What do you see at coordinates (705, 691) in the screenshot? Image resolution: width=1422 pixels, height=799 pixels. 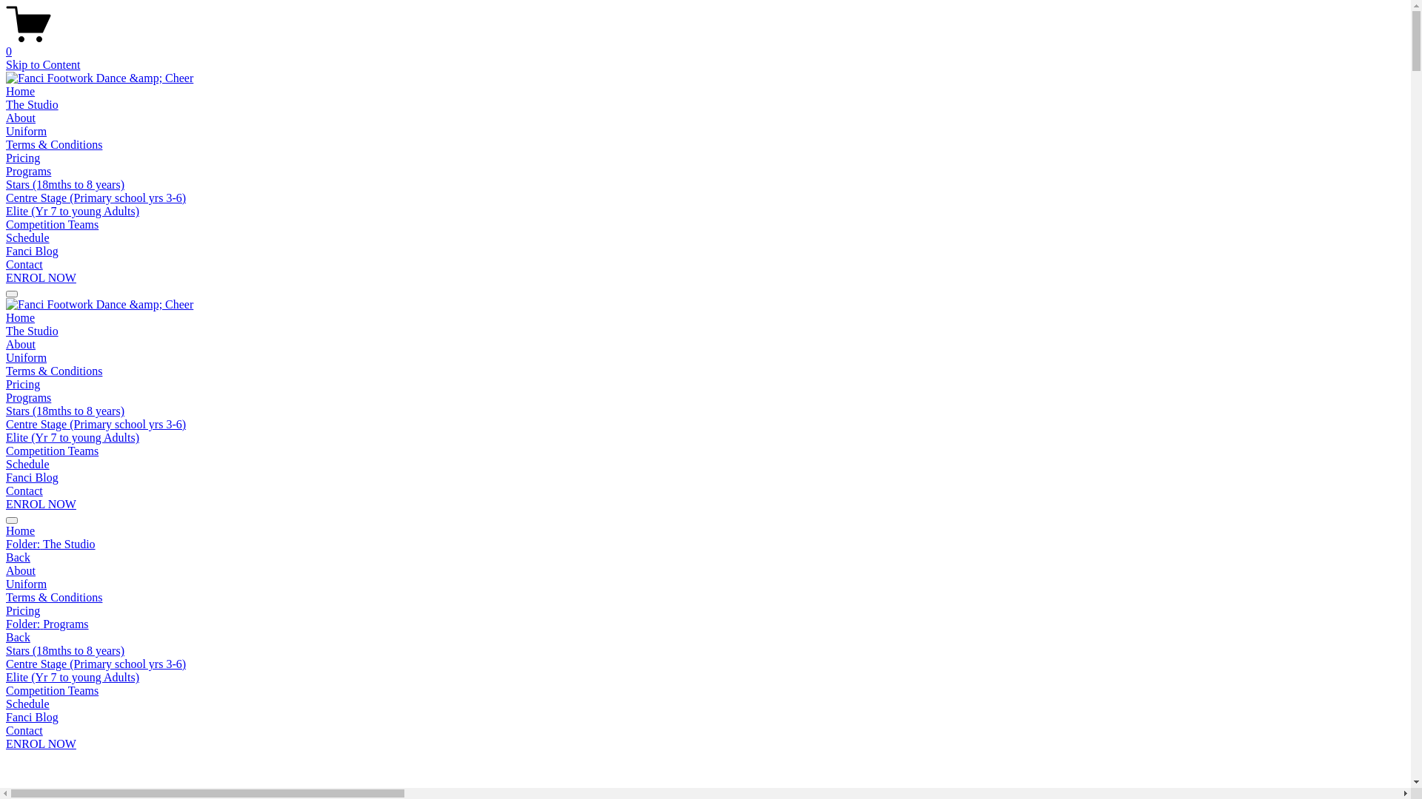 I see `Competition Teams` at bounding box center [705, 691].